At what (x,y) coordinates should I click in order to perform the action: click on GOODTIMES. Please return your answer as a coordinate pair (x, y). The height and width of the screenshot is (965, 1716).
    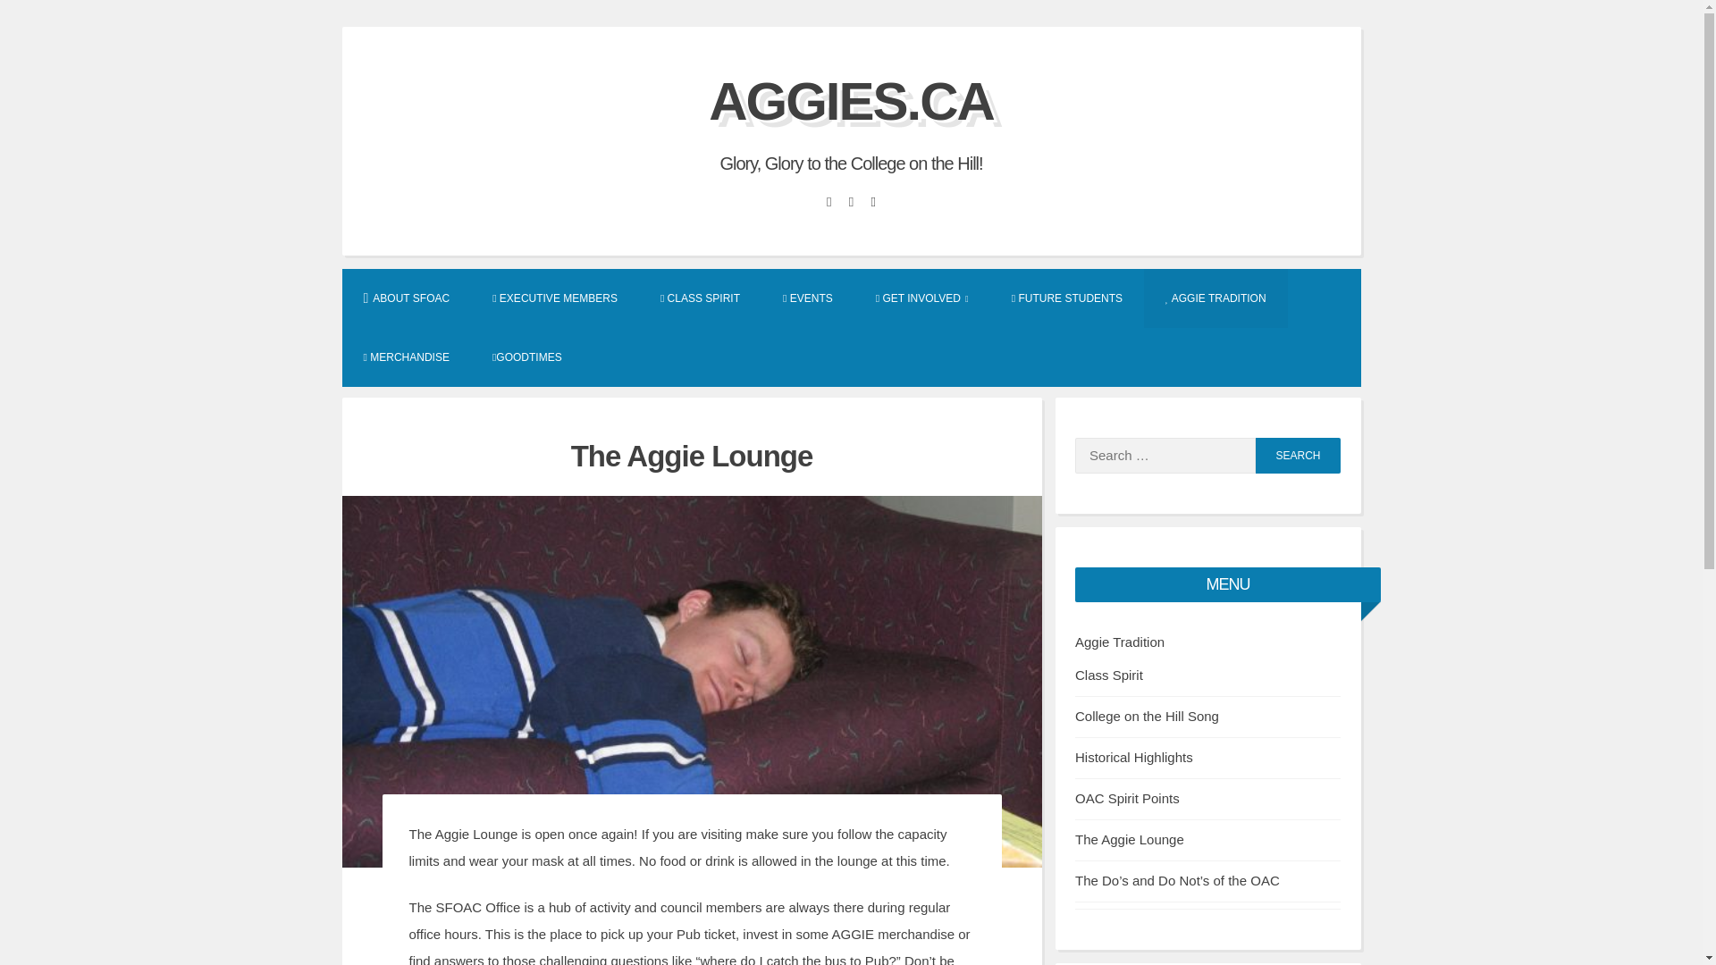
    Looking at the image, I should click on (526, 357).